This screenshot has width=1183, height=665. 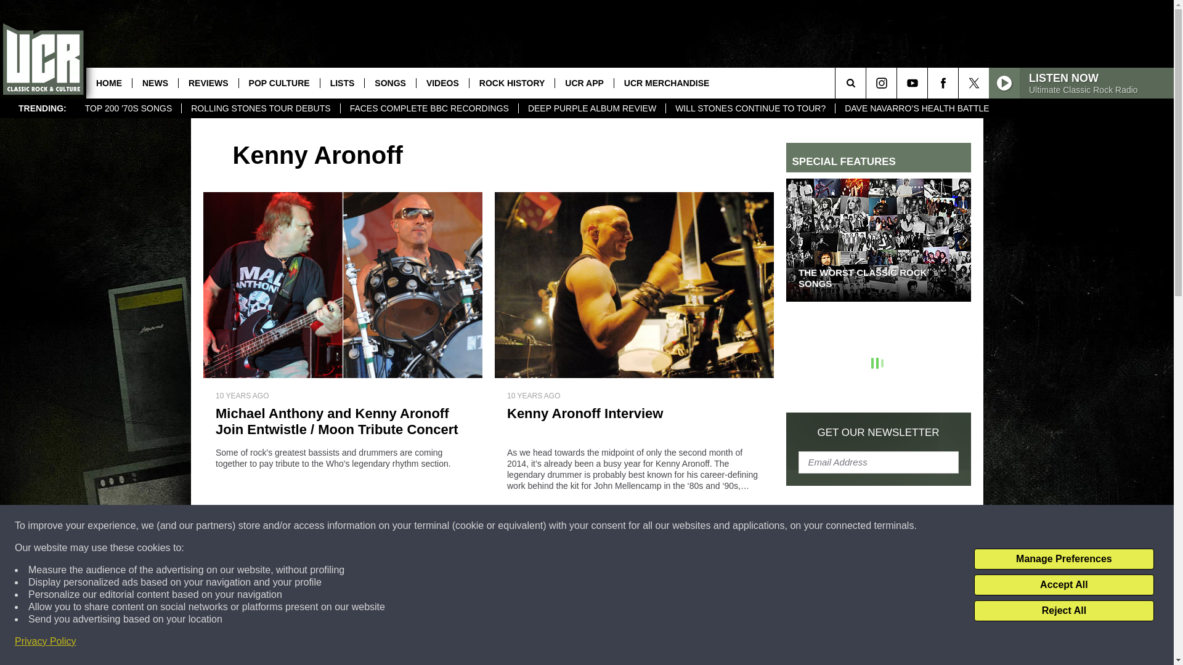 I want to click on Visit us on Instagram, so click(x=881, y=83).